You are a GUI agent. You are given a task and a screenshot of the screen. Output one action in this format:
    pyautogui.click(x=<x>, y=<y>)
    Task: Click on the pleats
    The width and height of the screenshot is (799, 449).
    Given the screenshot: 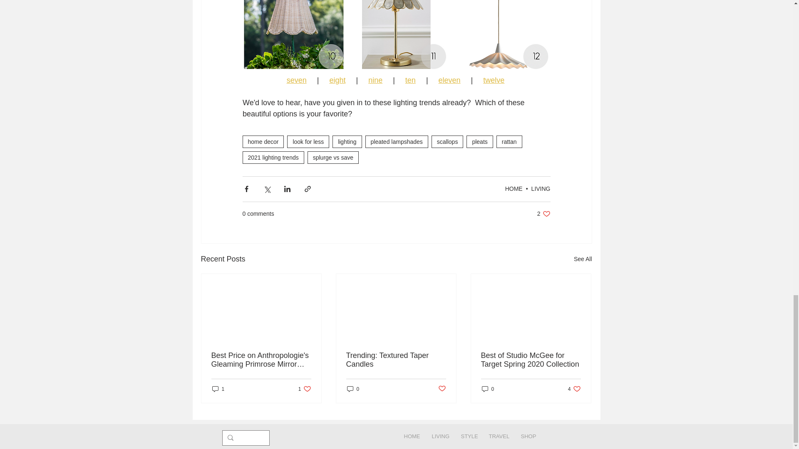 What is the action you would take?
    pyautogui.click(x=479, y=142)
    